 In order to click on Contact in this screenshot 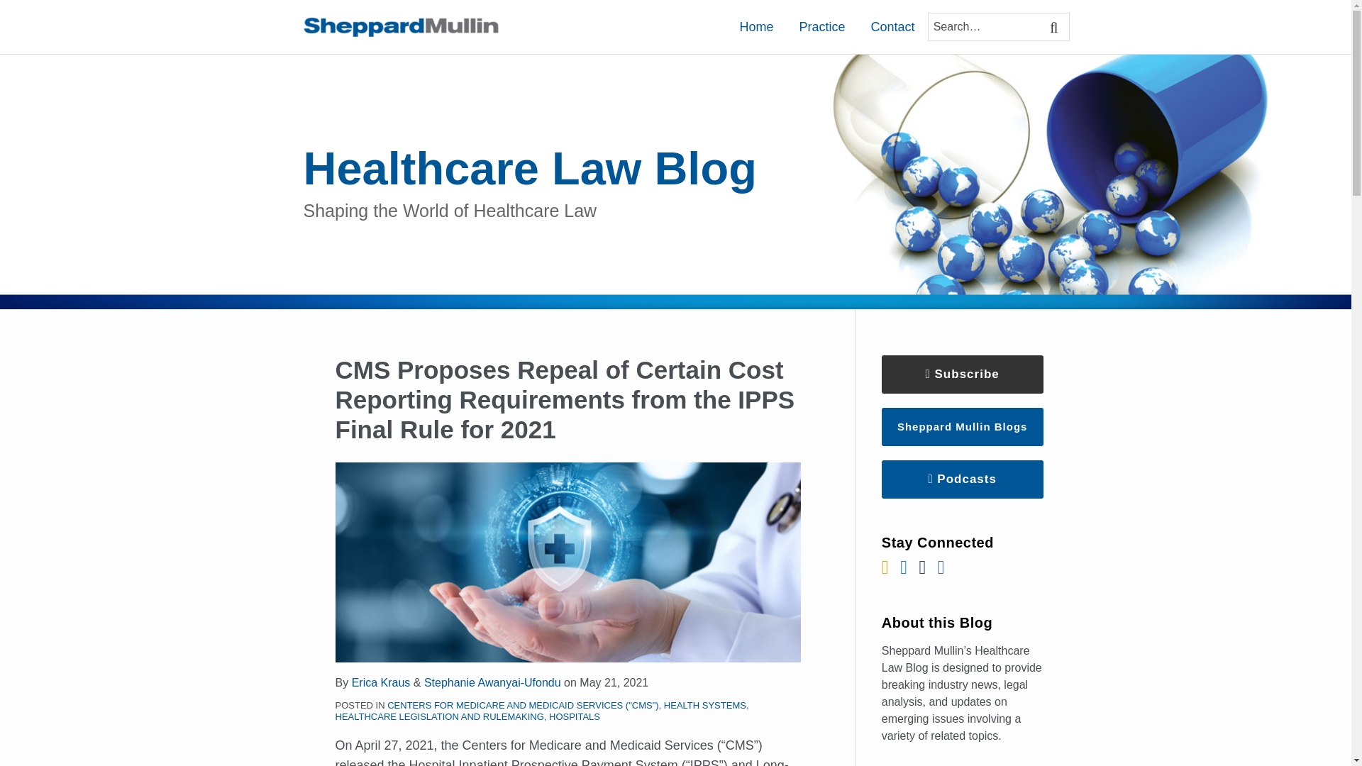, I will do `click(892, 26)`.